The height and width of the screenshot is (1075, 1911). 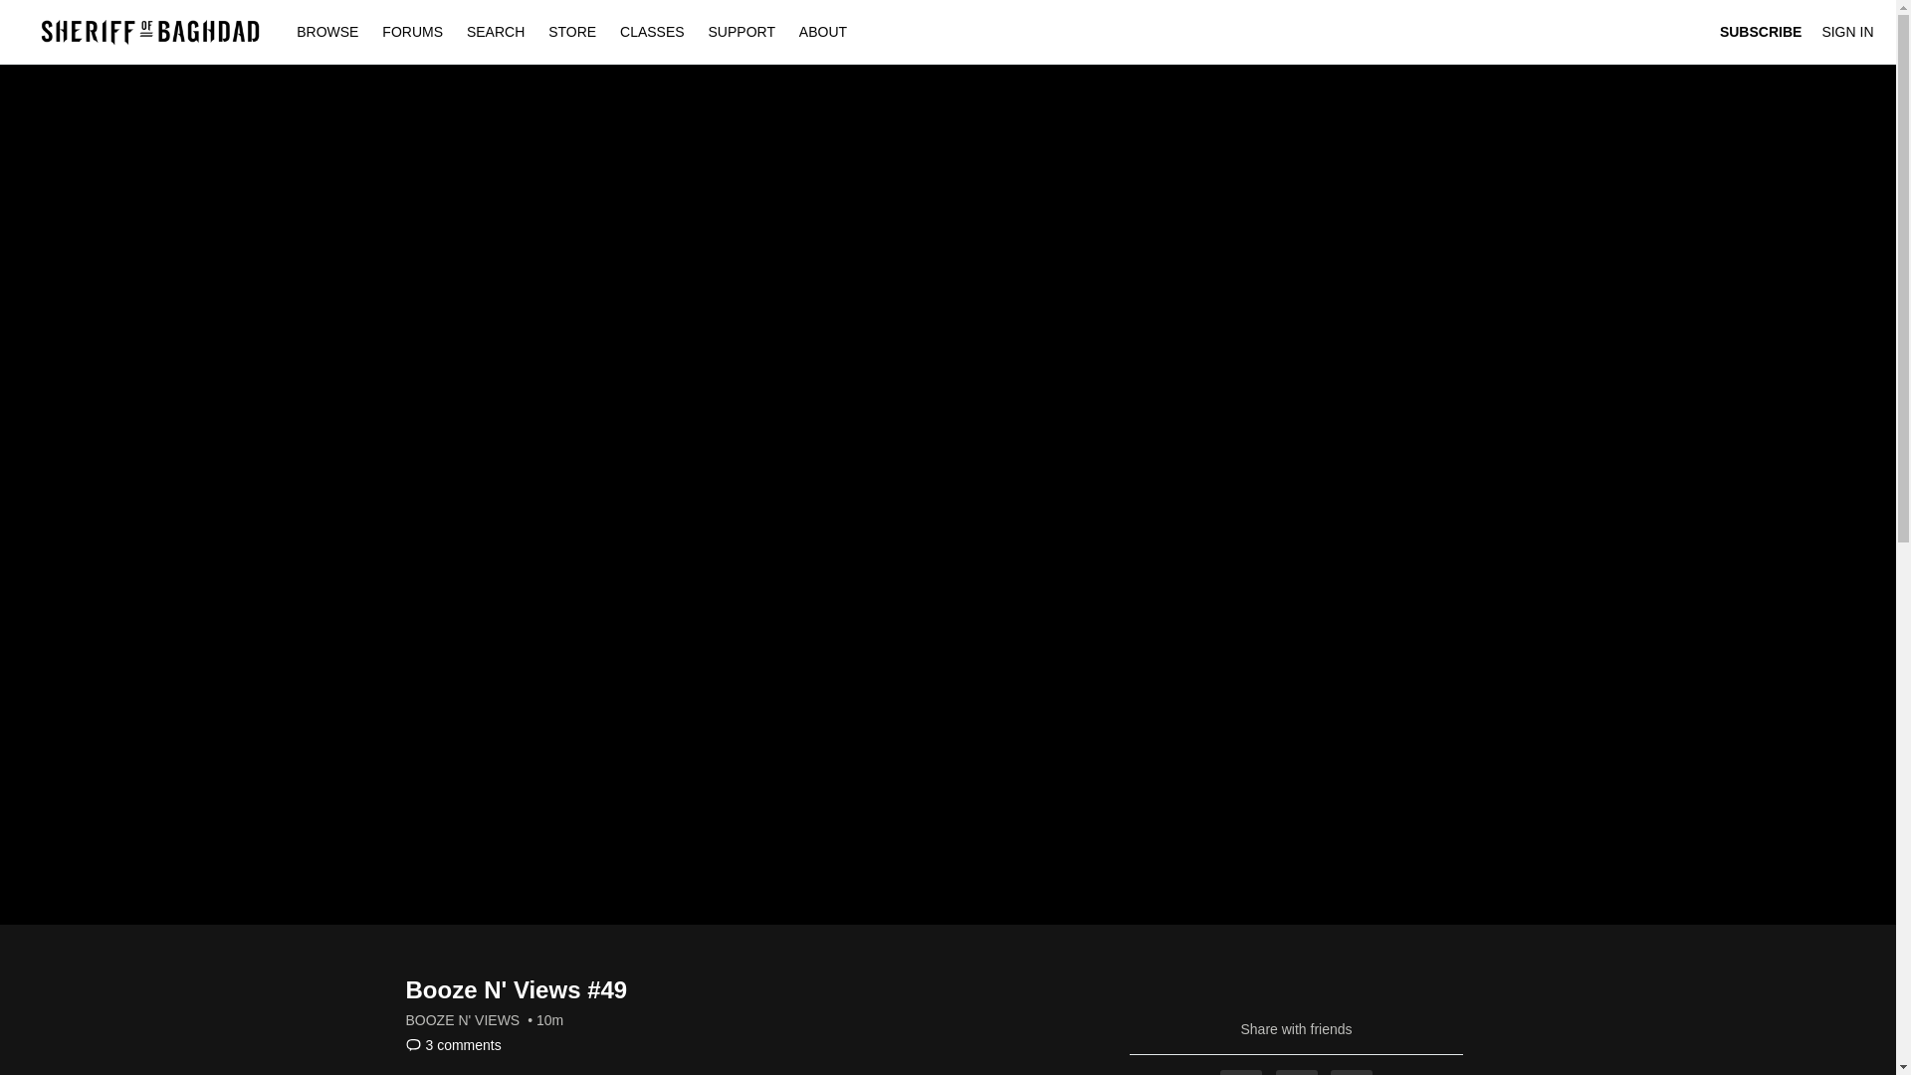 I want to click on Facebook, so click(x=1240, y=1072).